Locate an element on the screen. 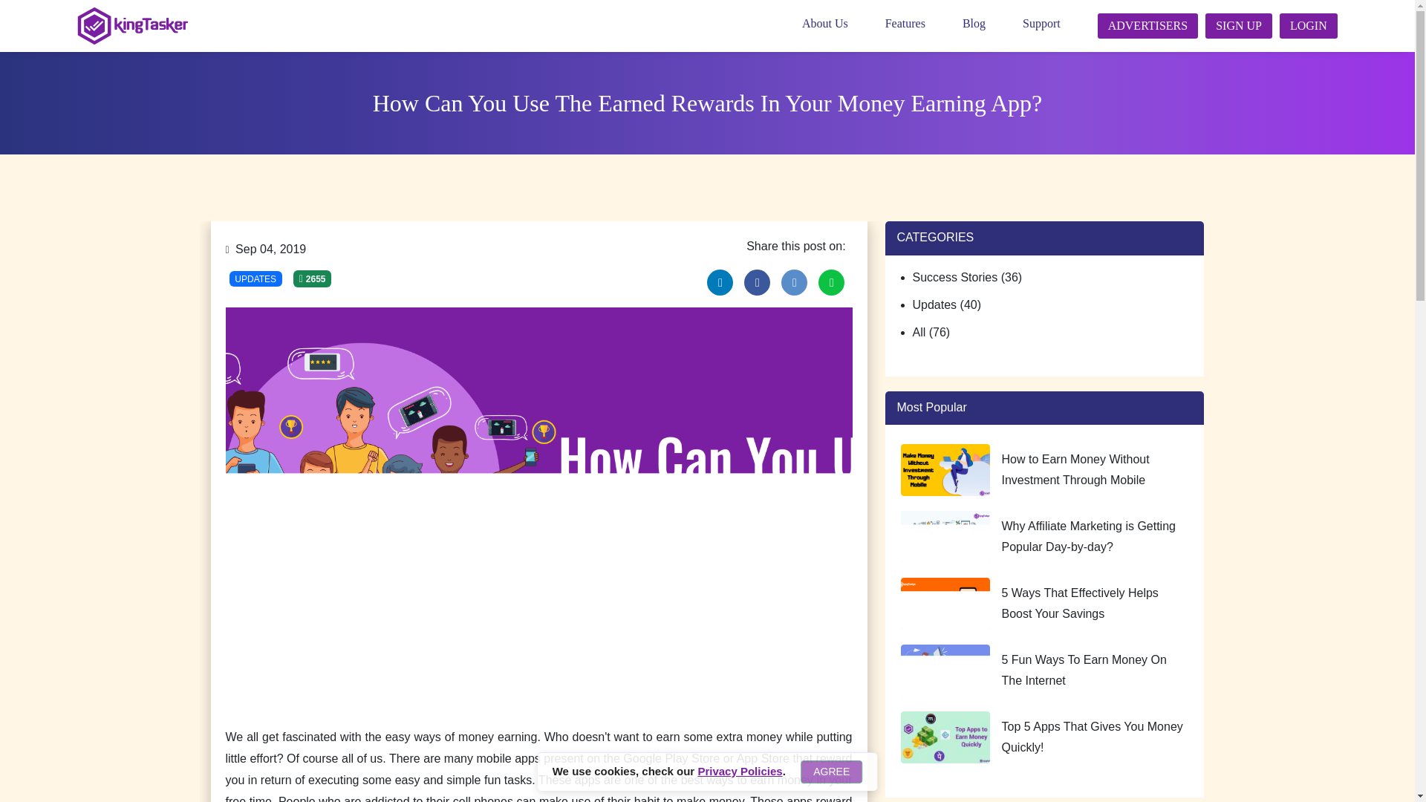  Top 5 Apps That Gives You Money Quickly! is located at coordinates (1091, 737).